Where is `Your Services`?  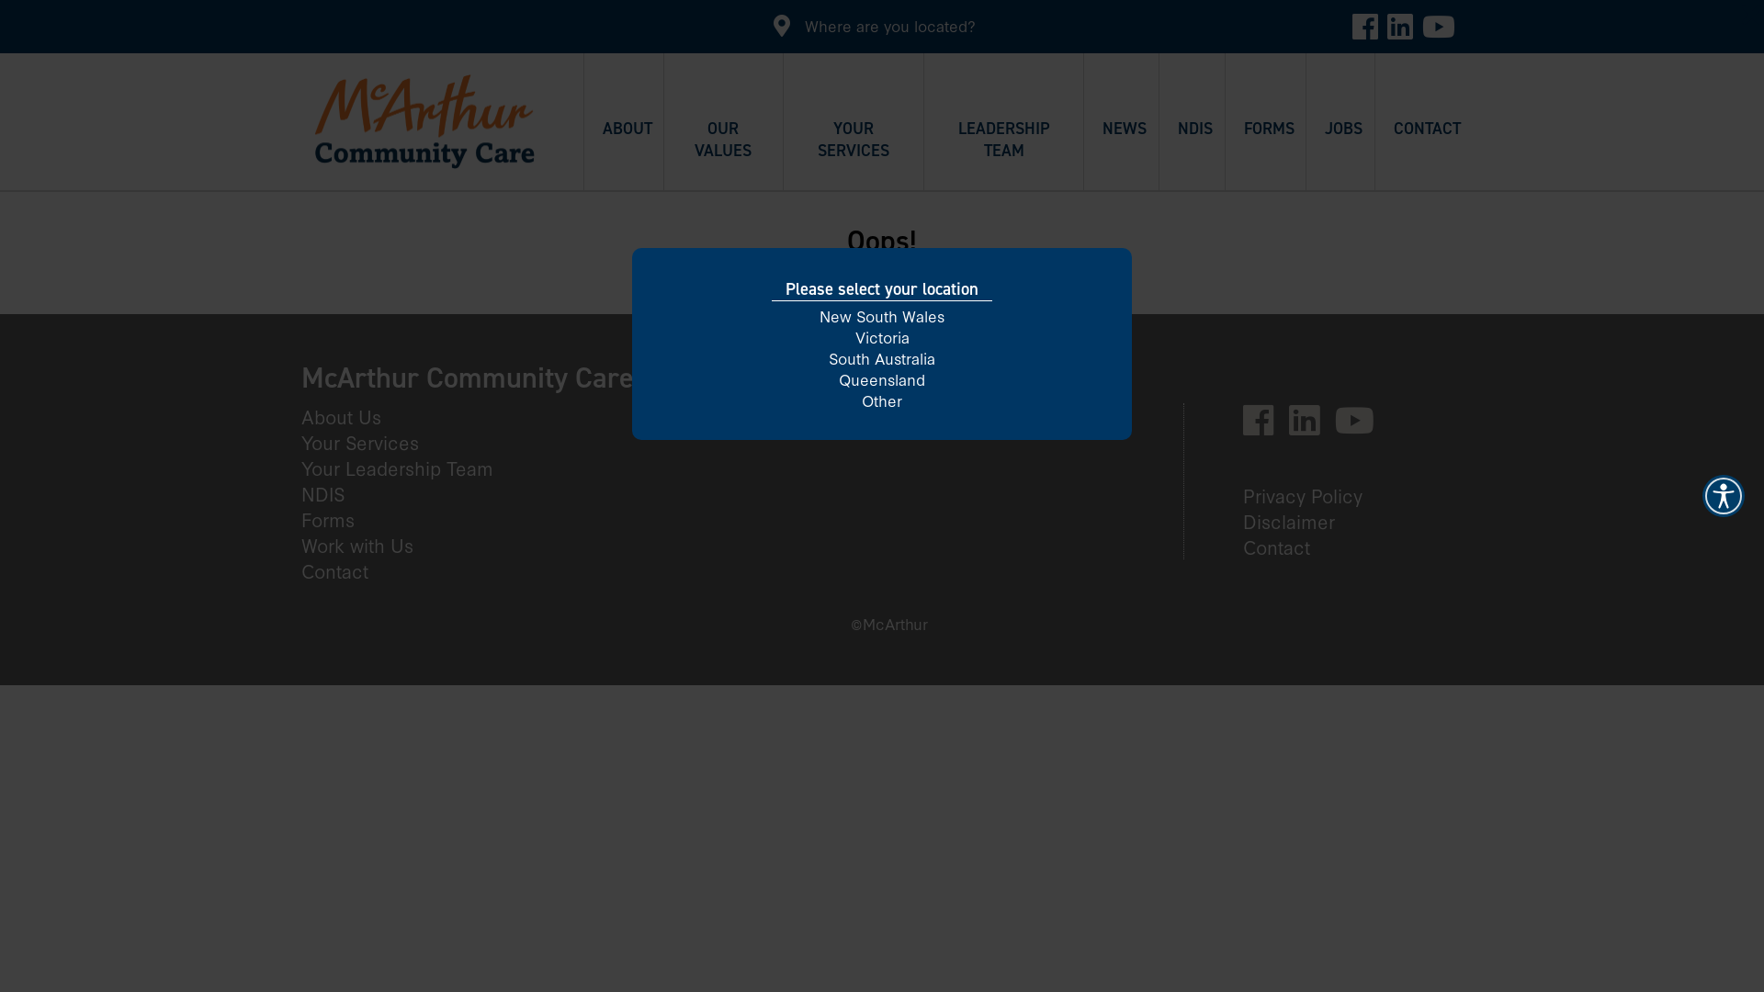
Your Services is located at coordinates (367, 442).